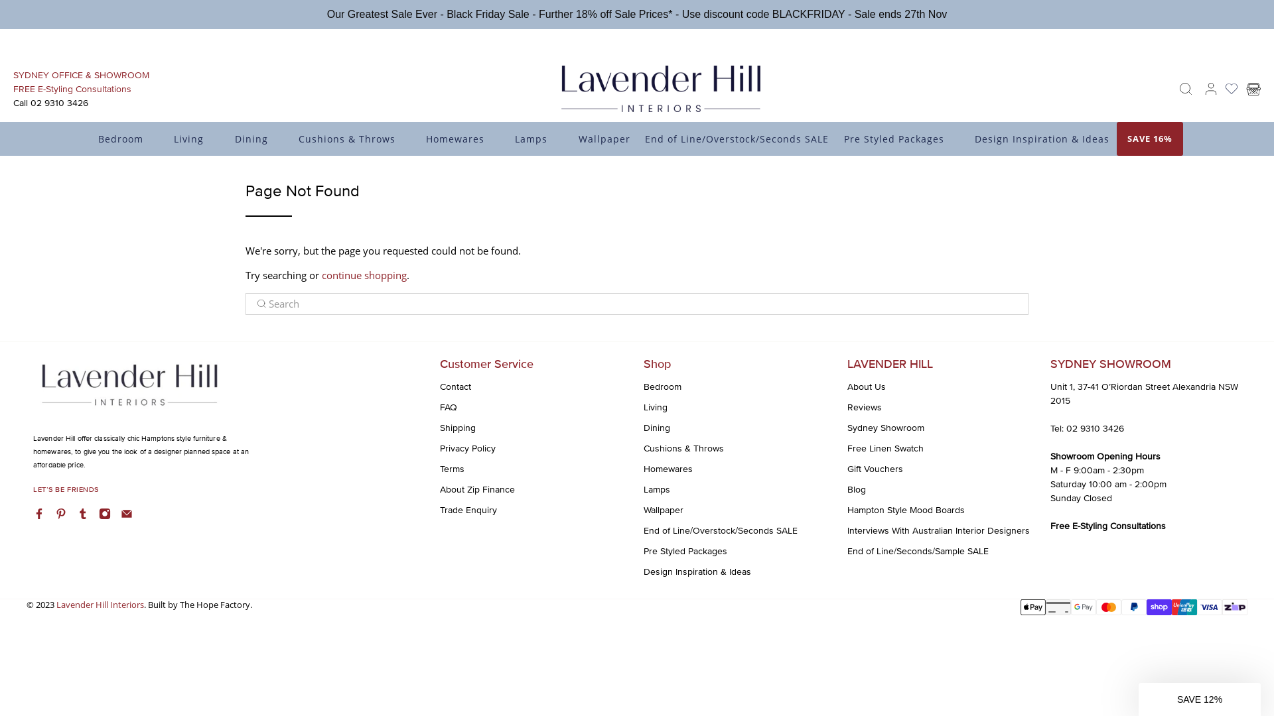 The image size is (1274, 716). What do you see at coordinates (604, 139) in the screenshot?
I see `Wallpaper` at bounding box center [604, 139].